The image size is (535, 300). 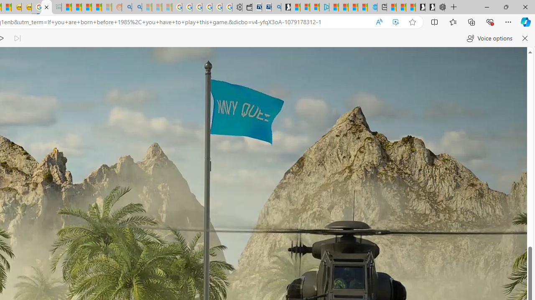 What do you see at coordinates (525, 38) in the screenshot?
I see `Close read aloud` at bounding box center [525, 38].